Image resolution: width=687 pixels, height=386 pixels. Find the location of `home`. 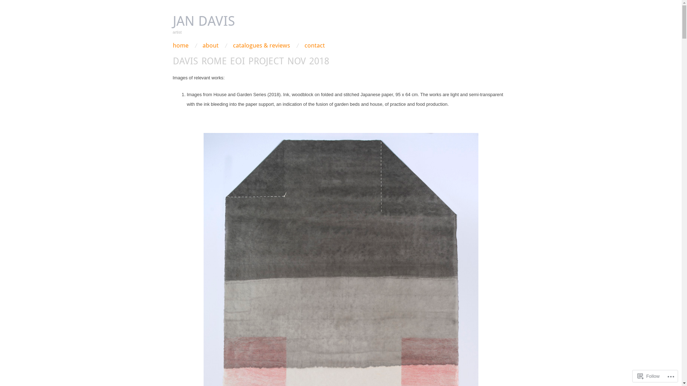

home is located at coordinates (180, 46).